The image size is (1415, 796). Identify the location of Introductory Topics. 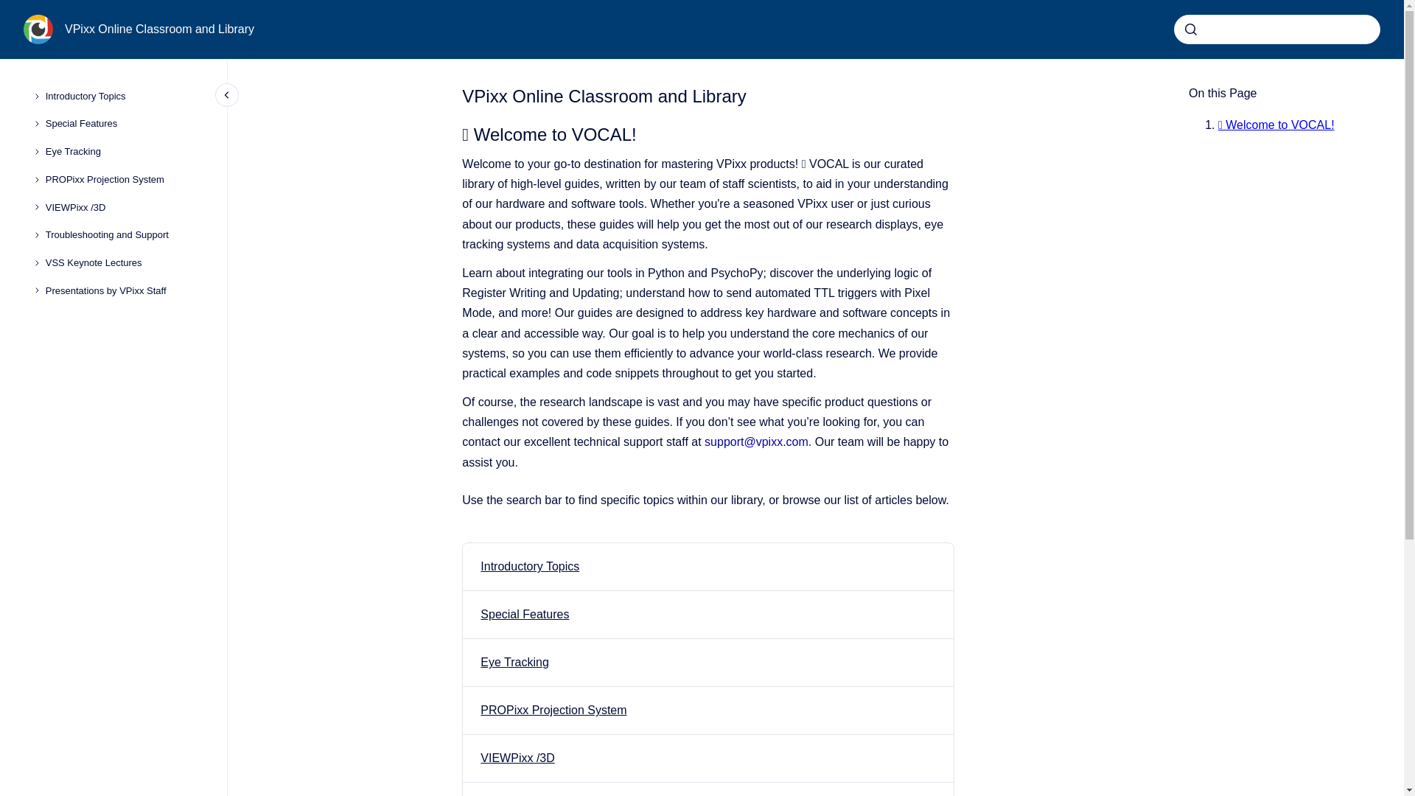
(529, 566).